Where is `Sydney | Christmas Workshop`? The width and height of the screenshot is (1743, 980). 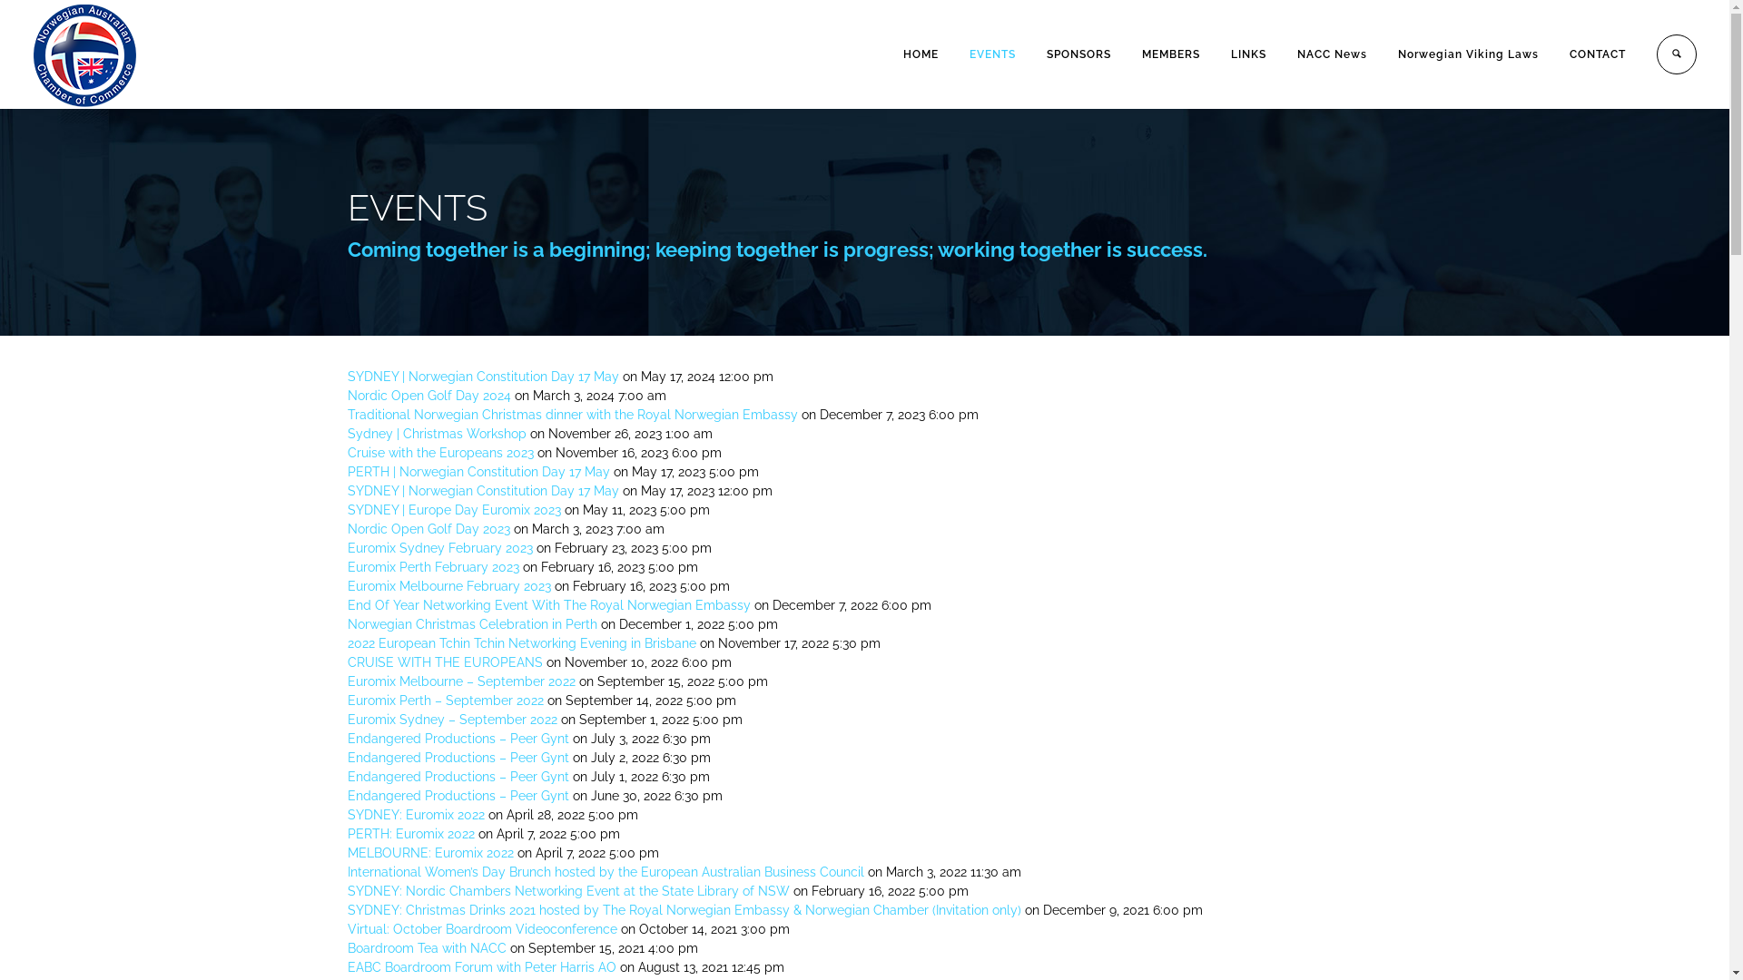
Sydney | Christmas Workshop is located at coordinates (436, 434).